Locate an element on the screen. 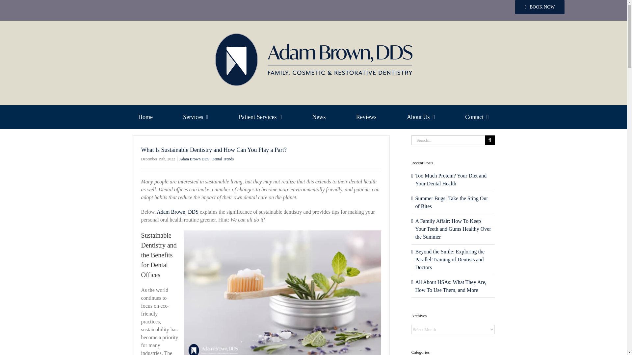 This screenshot has width=632, height=355. BOOK NOW is located at coordinates (540, 7).